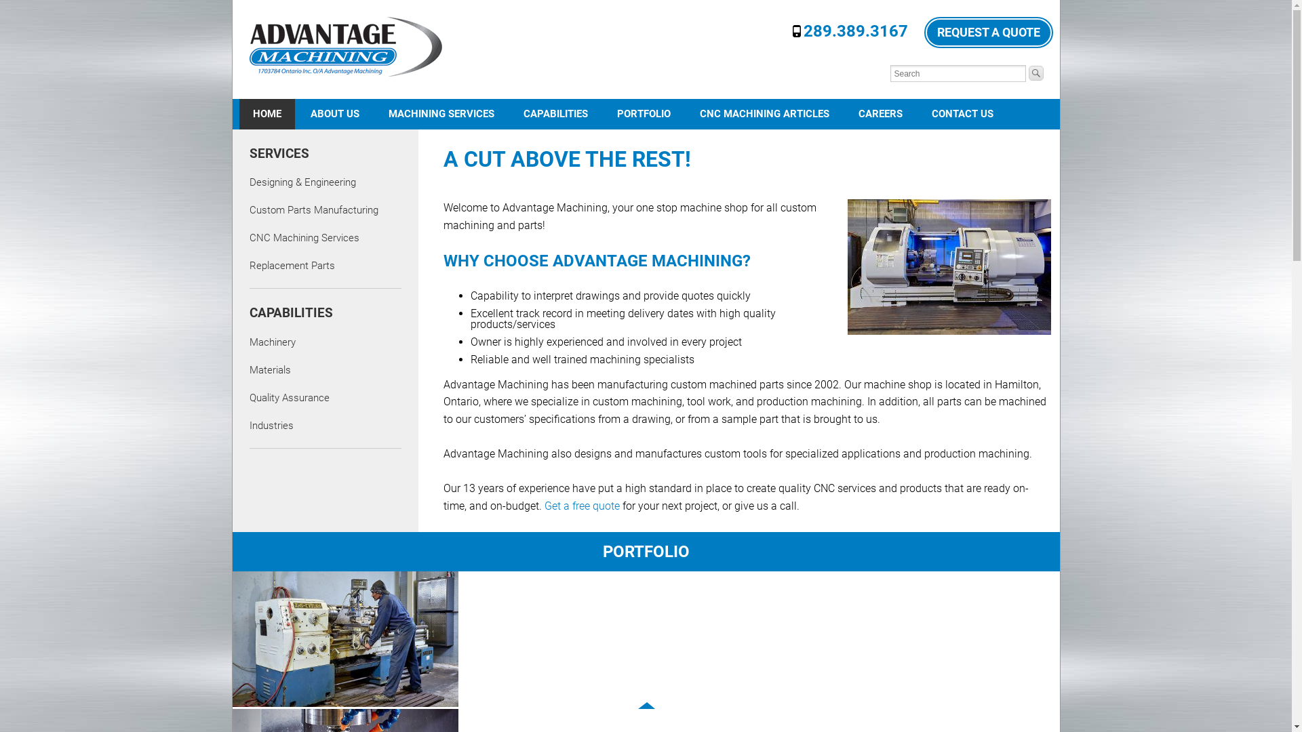 Image resolution: width=1302 pixels, height=732 pixels. Describe the element at coordinates (267, 114) in the screenshot. I see `HOME` at that location.